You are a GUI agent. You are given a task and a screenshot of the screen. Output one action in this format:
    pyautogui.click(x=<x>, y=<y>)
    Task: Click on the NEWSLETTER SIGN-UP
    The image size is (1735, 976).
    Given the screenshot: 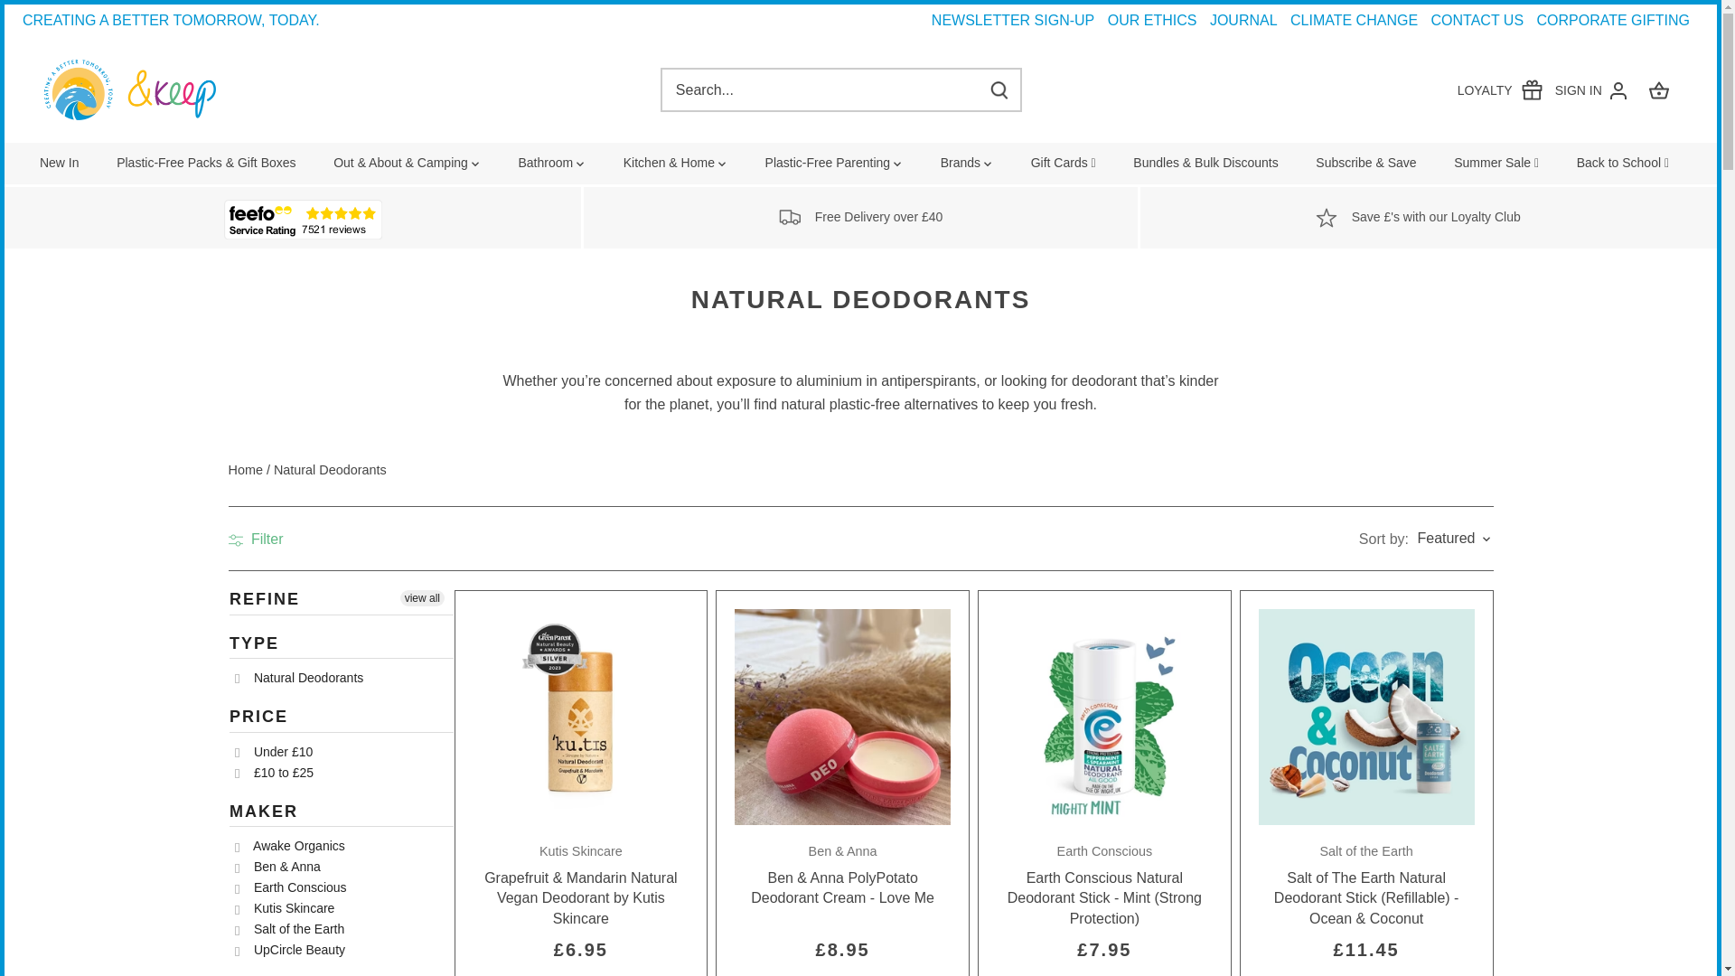 What is the action you would take?
    pyautogui.click(x=1013, y=20)
    